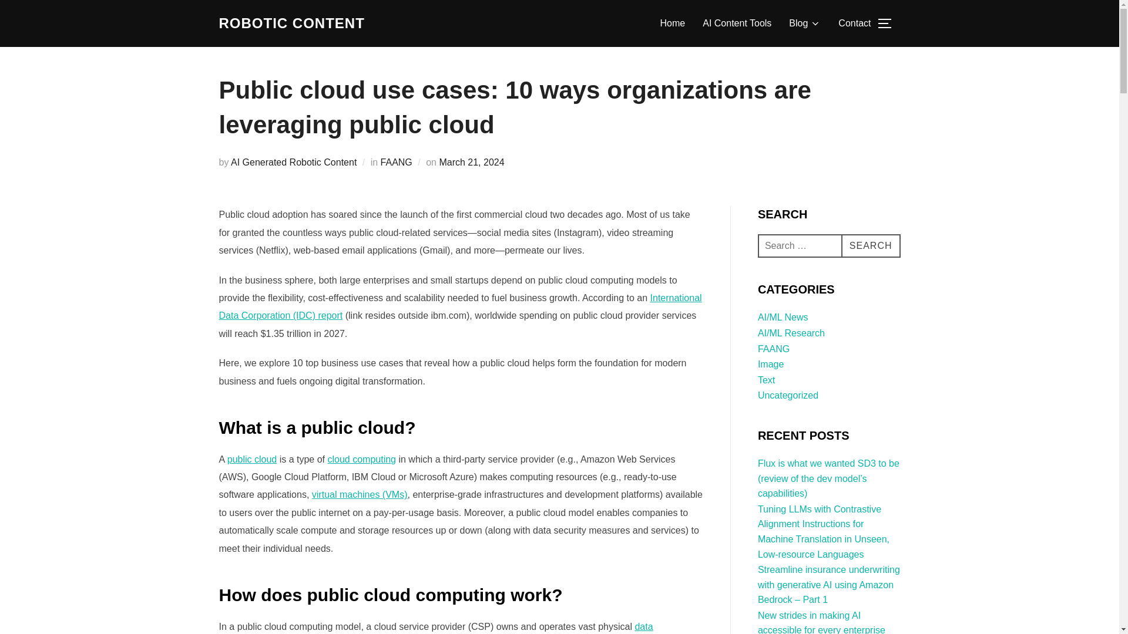  What do you see at coordinates (471, 162) in the screenshot?
I see `March 21, 2024` at bounding box center [471, 162].